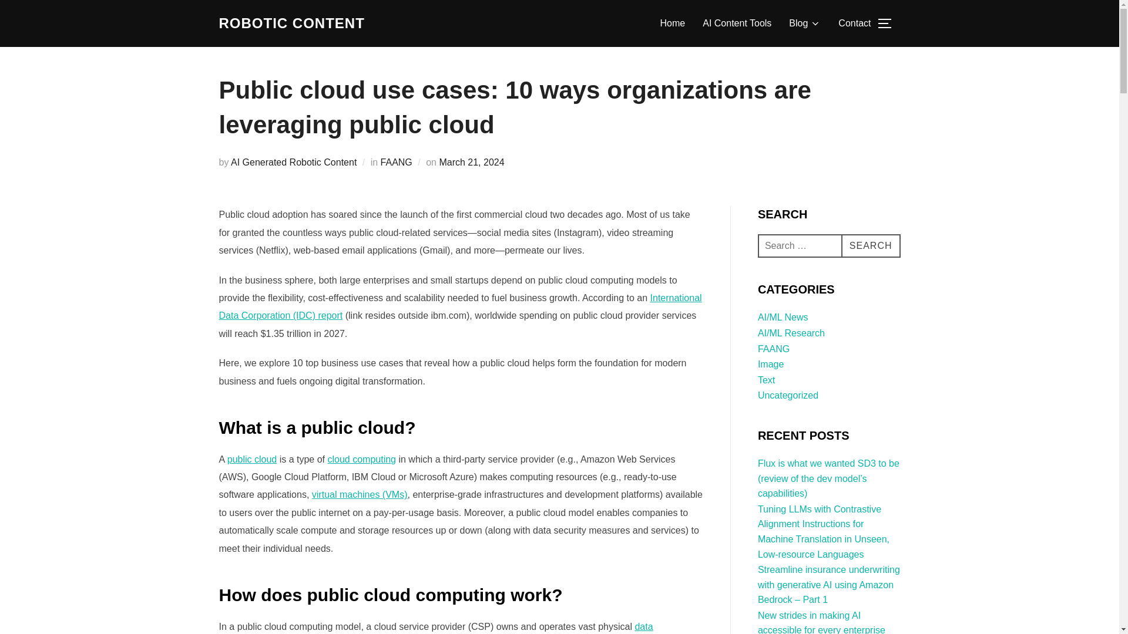  What do you see at coordinates (471, 162) in the screenshot?
I see `March 21, 2024` at bounding box center [471, 162].